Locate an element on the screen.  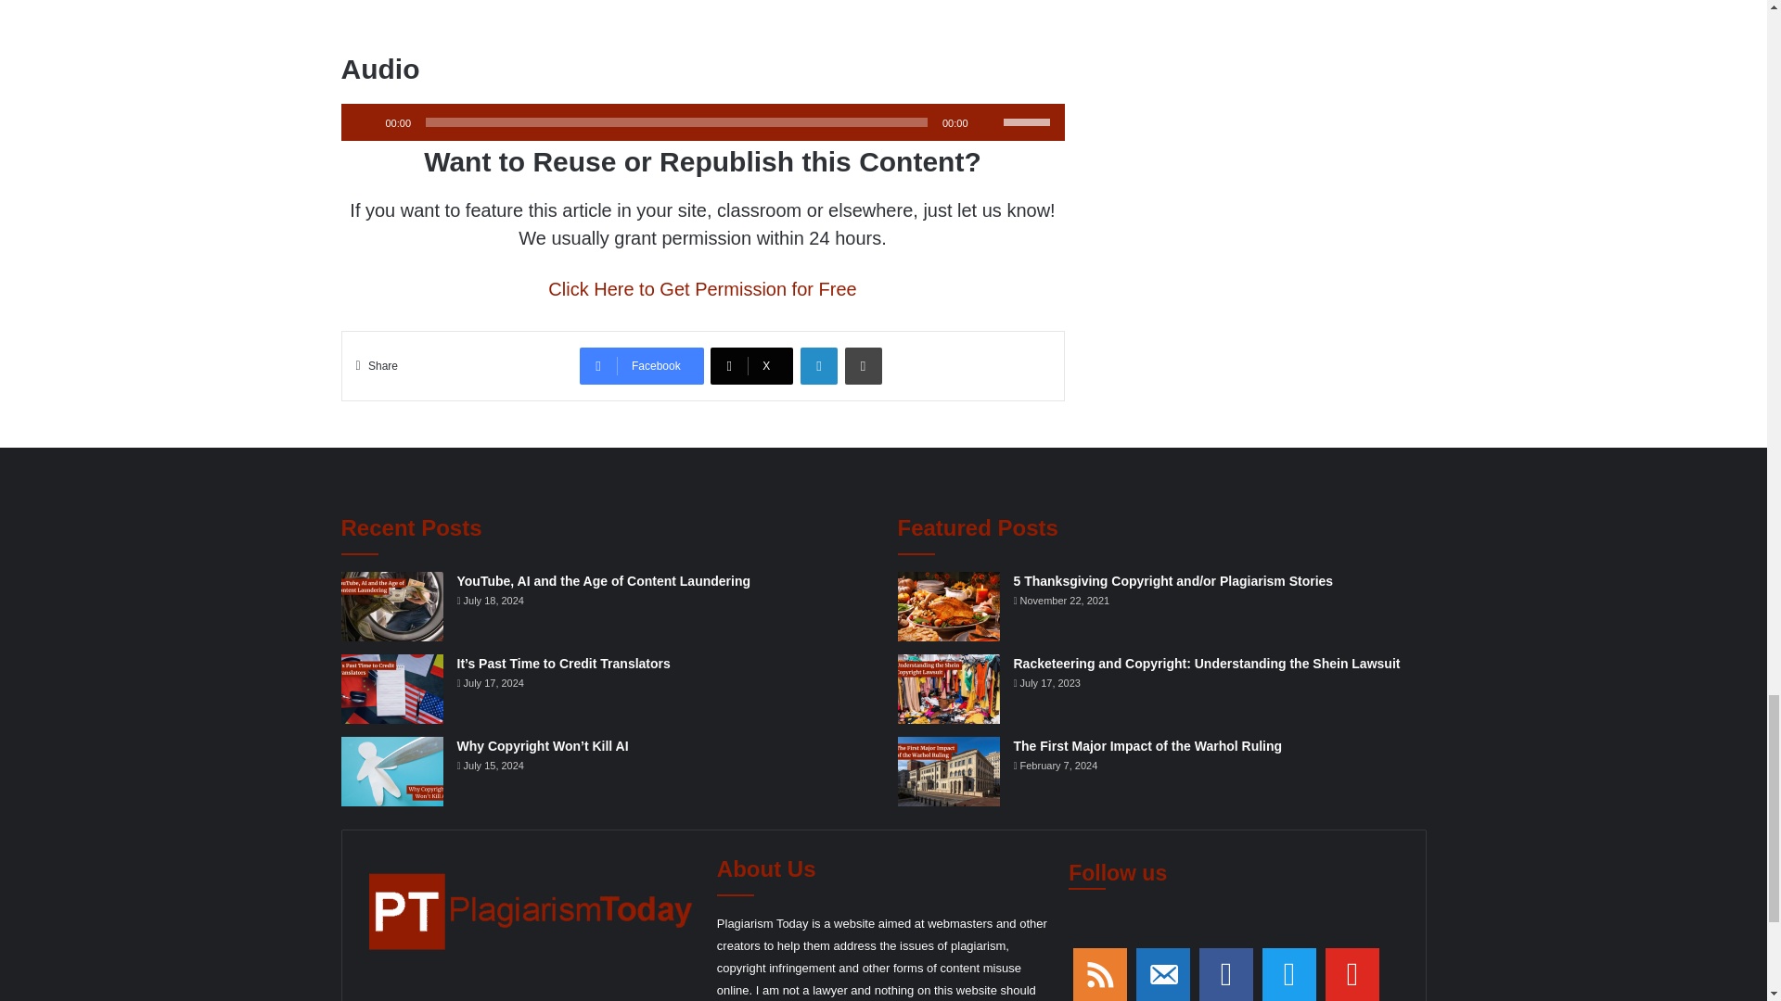
Facebook is located at coordinates (642, 365).